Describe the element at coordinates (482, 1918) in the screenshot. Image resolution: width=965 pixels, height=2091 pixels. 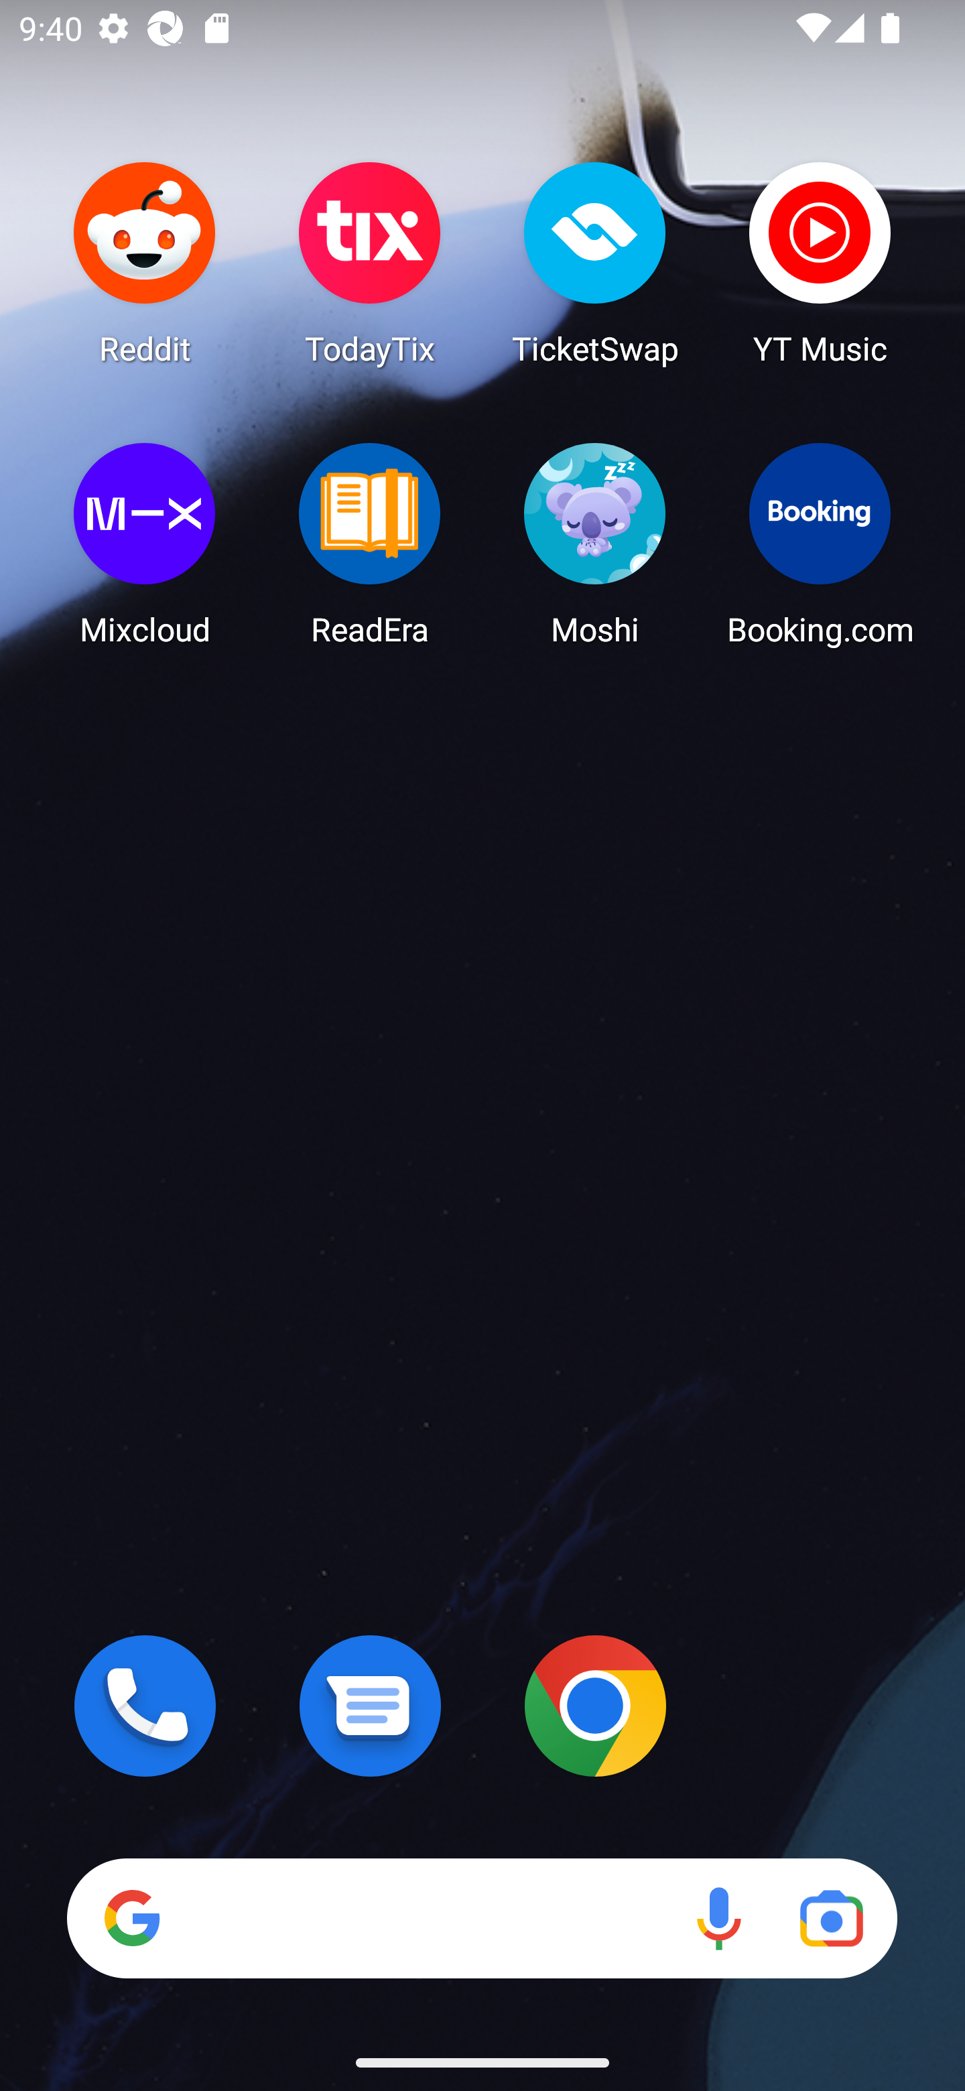
I see `Search Voice search Google Lens` at that location.